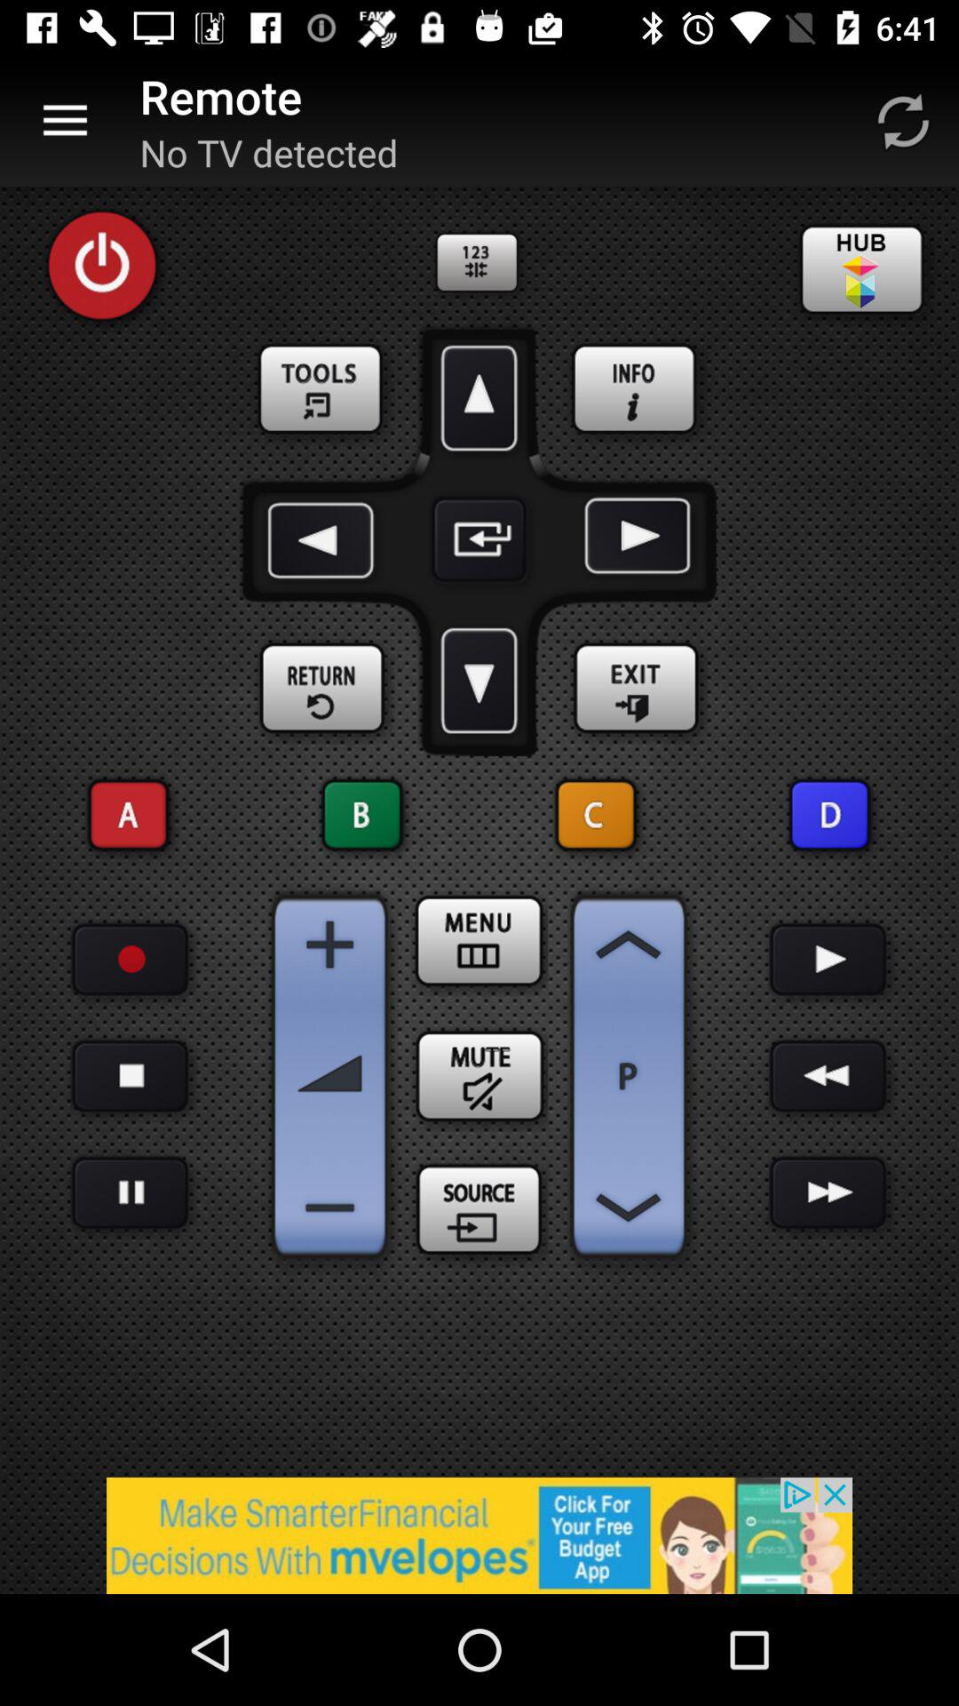  What do you see at coordinates (324, 539) in the screenshot?
I see `go back` at bounding box center [324, 539].